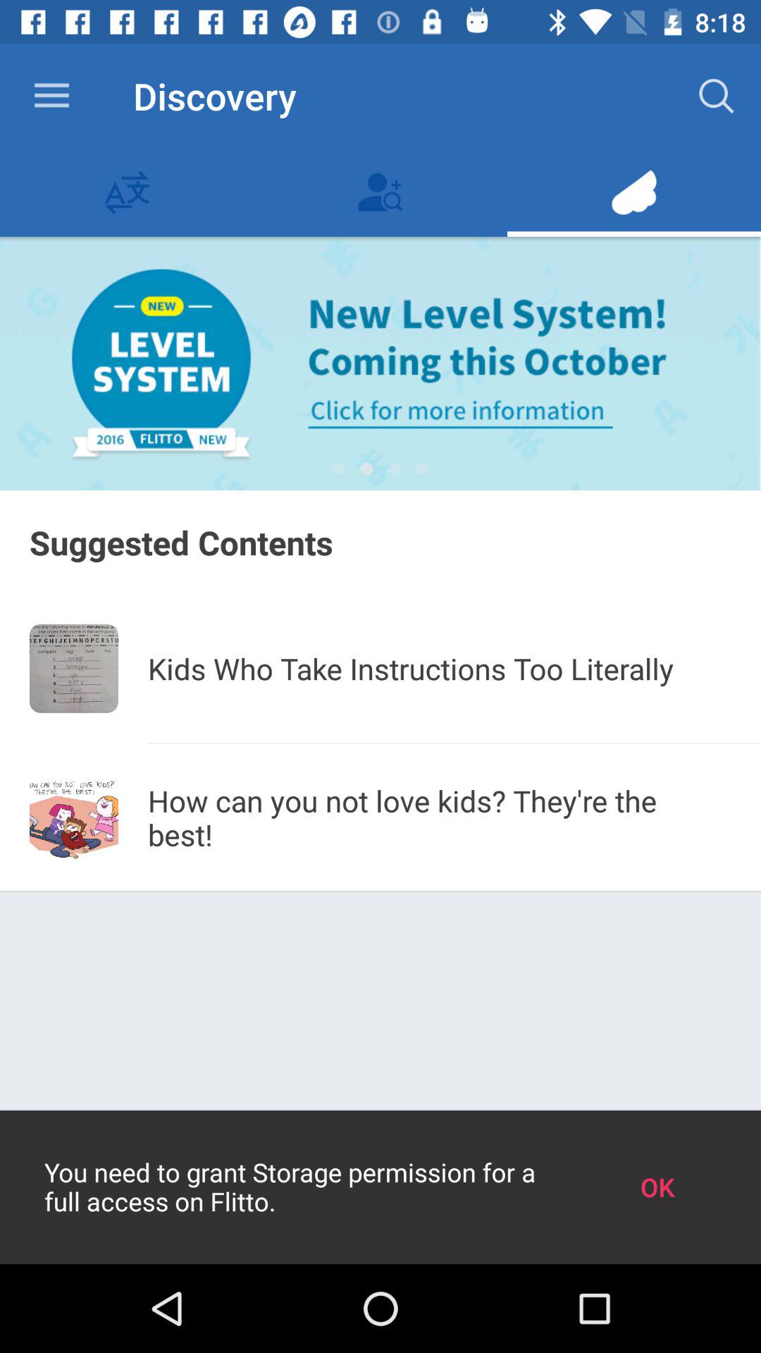 The width and height of the screenshot is (761, 1353). I want to click on turn on the icon next to how can you app, so click(74, 817).